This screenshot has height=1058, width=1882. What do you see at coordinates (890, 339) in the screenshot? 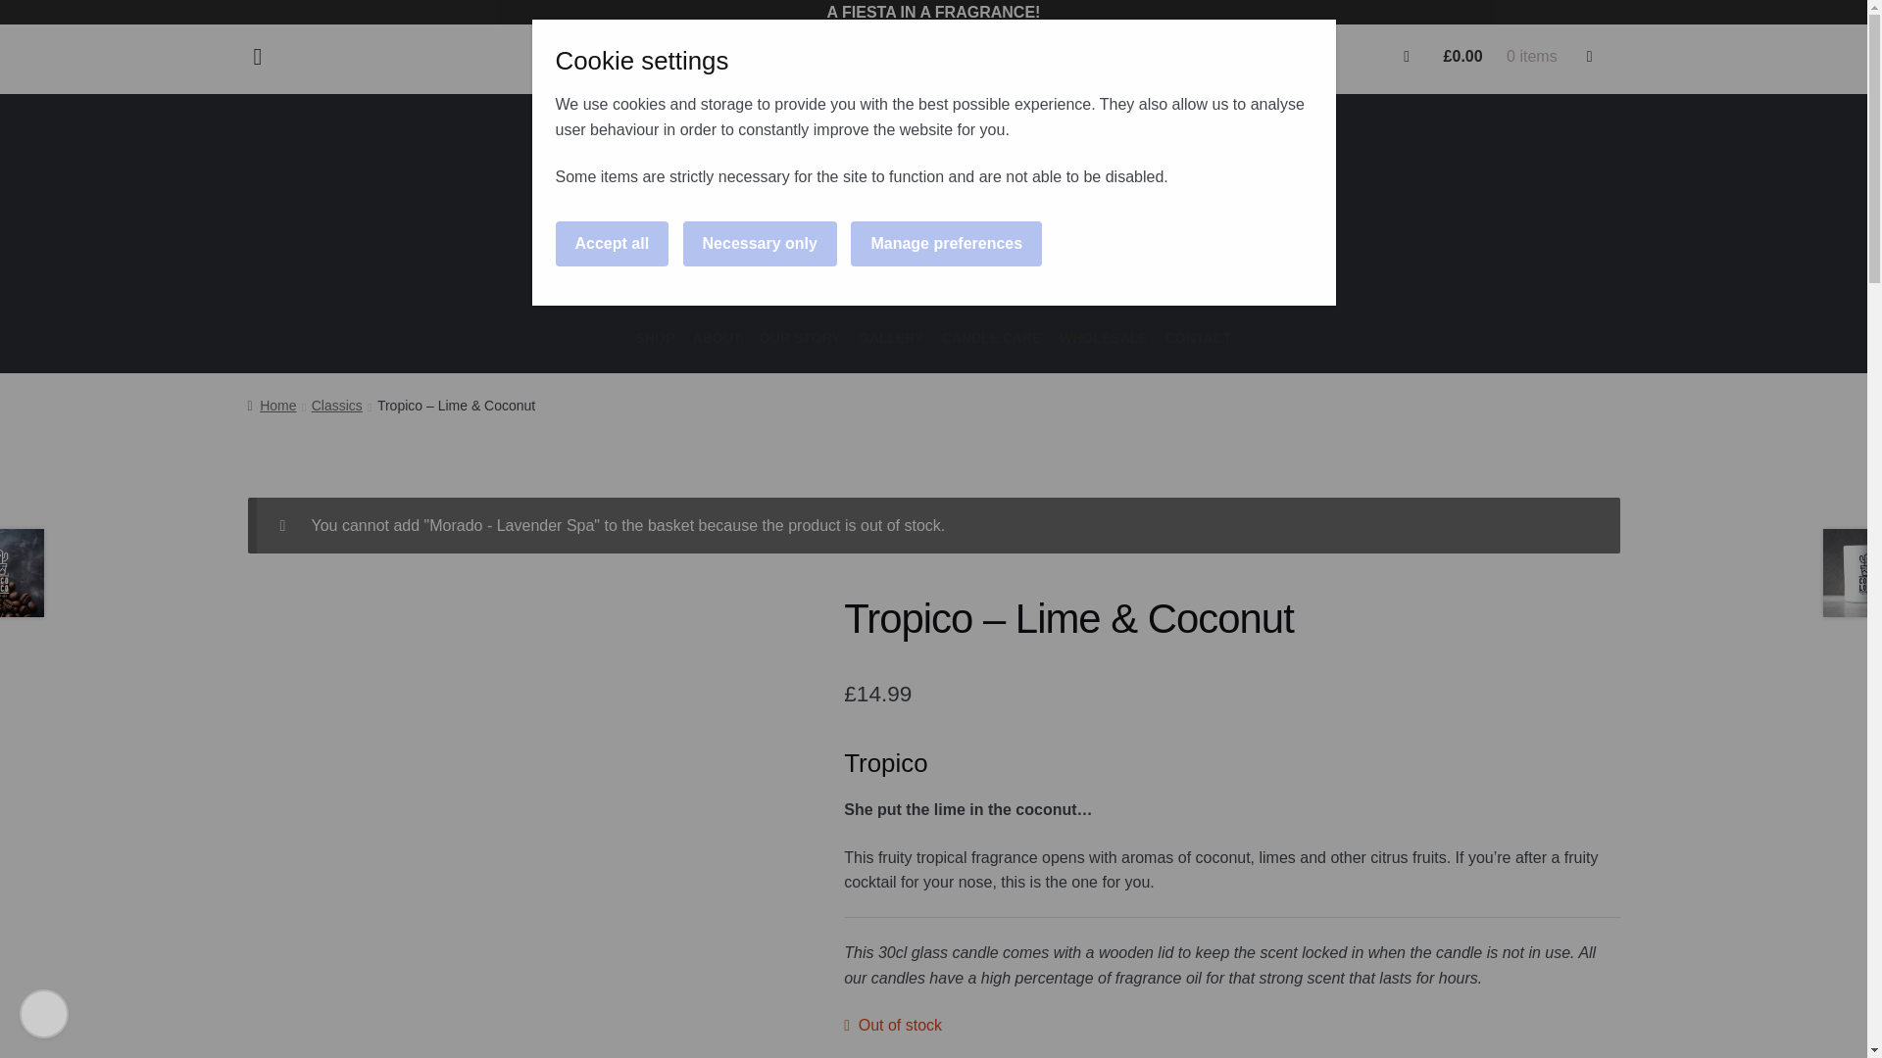
I see `GALLERY` at bounding box center [890, 339].